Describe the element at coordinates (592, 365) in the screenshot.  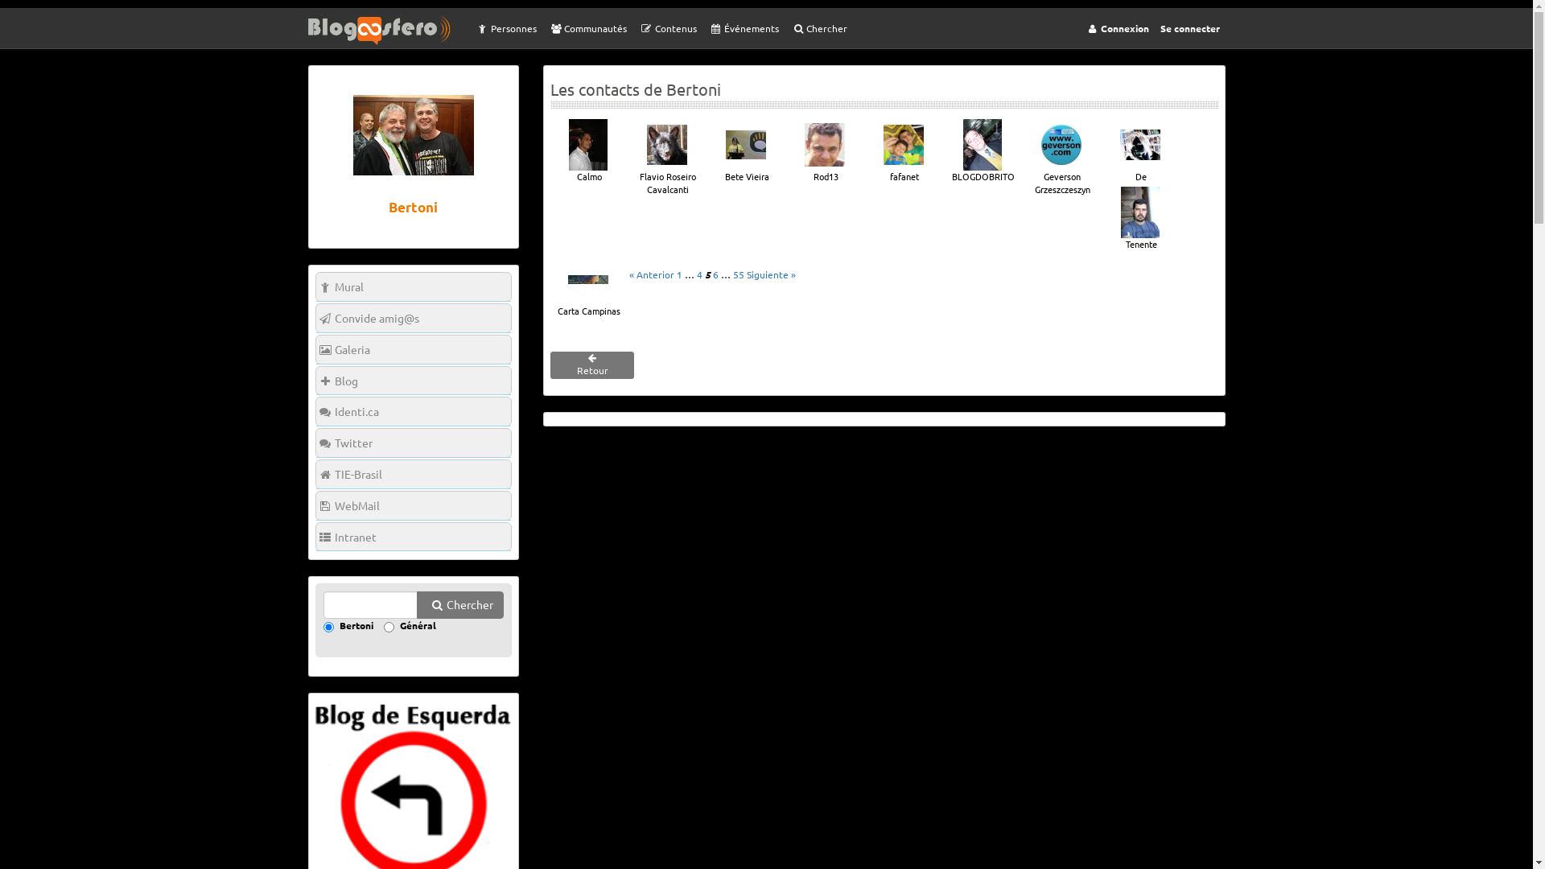
I see `Retour` at that location.